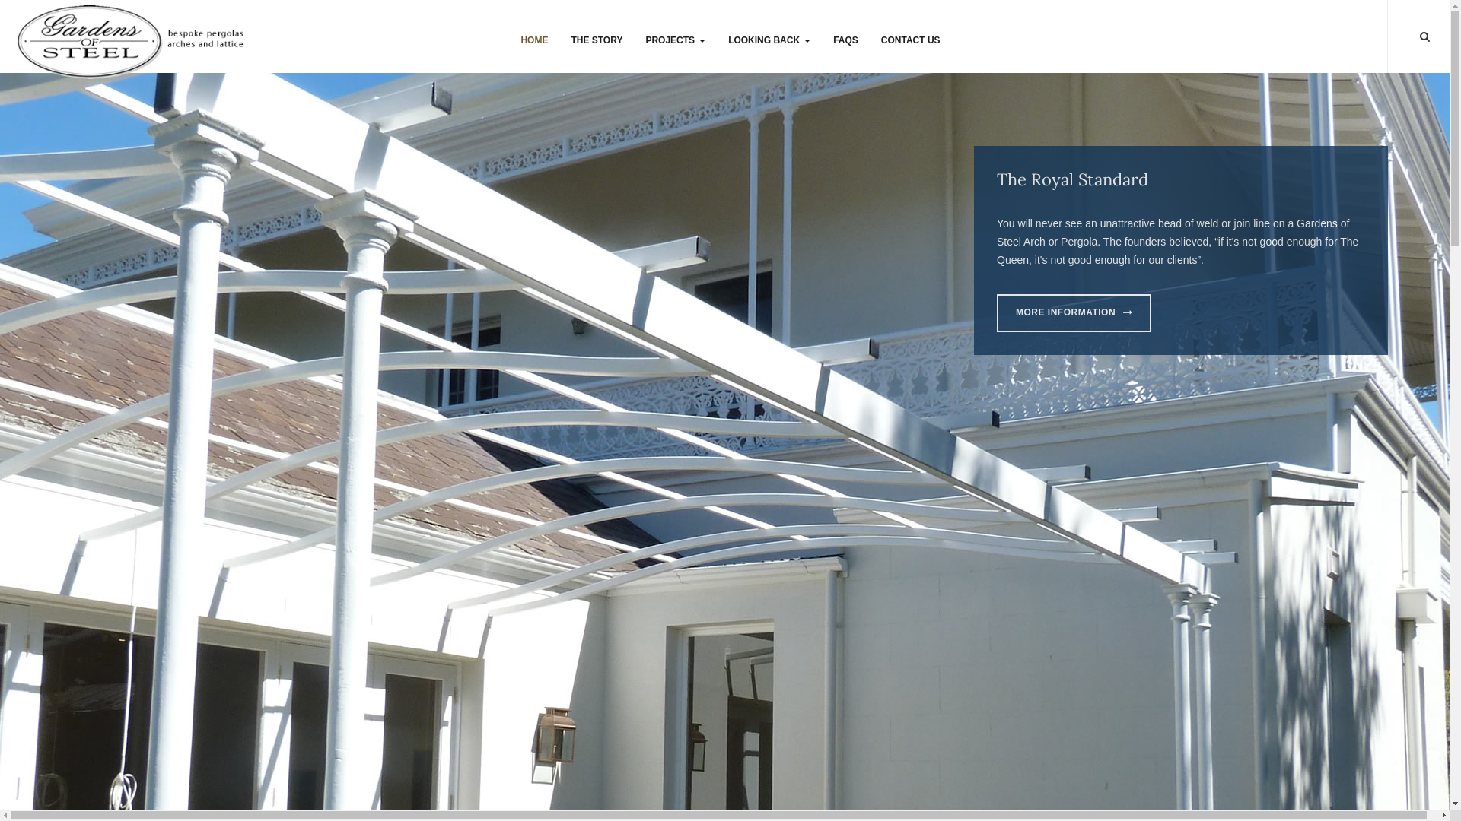 The image size is (1461, 821). Describe the element at coordinates (133, 40) in the screenshot. I see `Gardens of Steel` at that location.